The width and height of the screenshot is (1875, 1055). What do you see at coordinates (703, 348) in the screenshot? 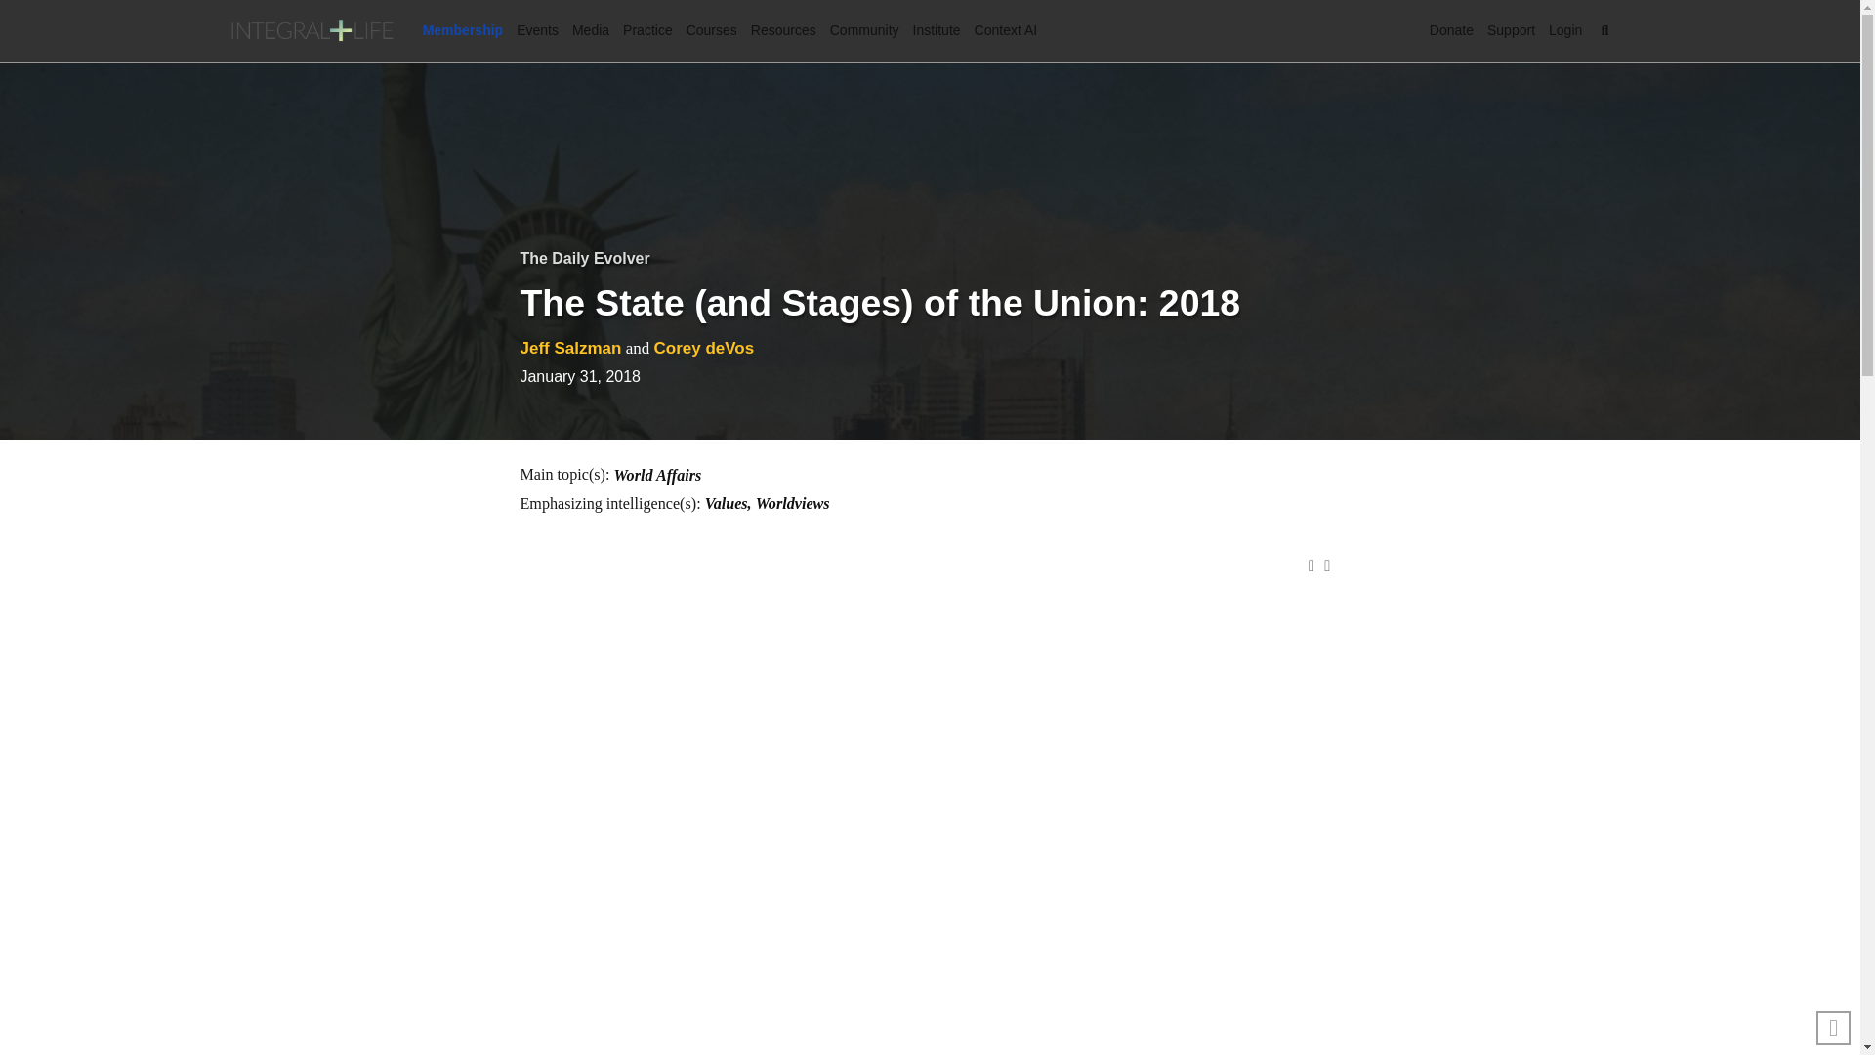
I see `Posts by Corey deVos` at bounding box center [703, 348].